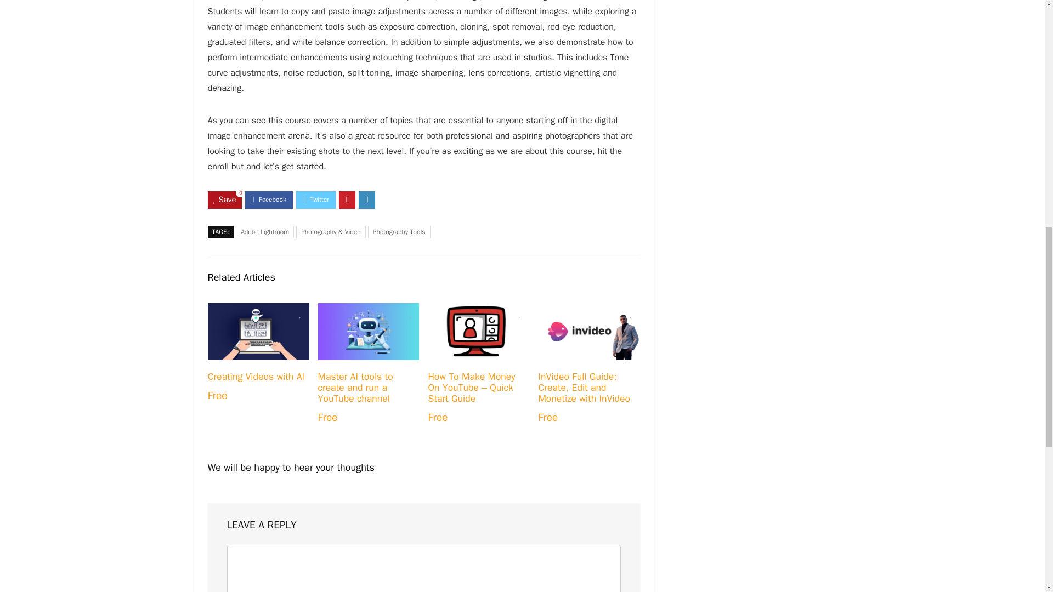 This screenshot has height=592, width=1053. Describe the element at coordinates (399, 232) in the screenshot. I see `Photography Tools` at that location.